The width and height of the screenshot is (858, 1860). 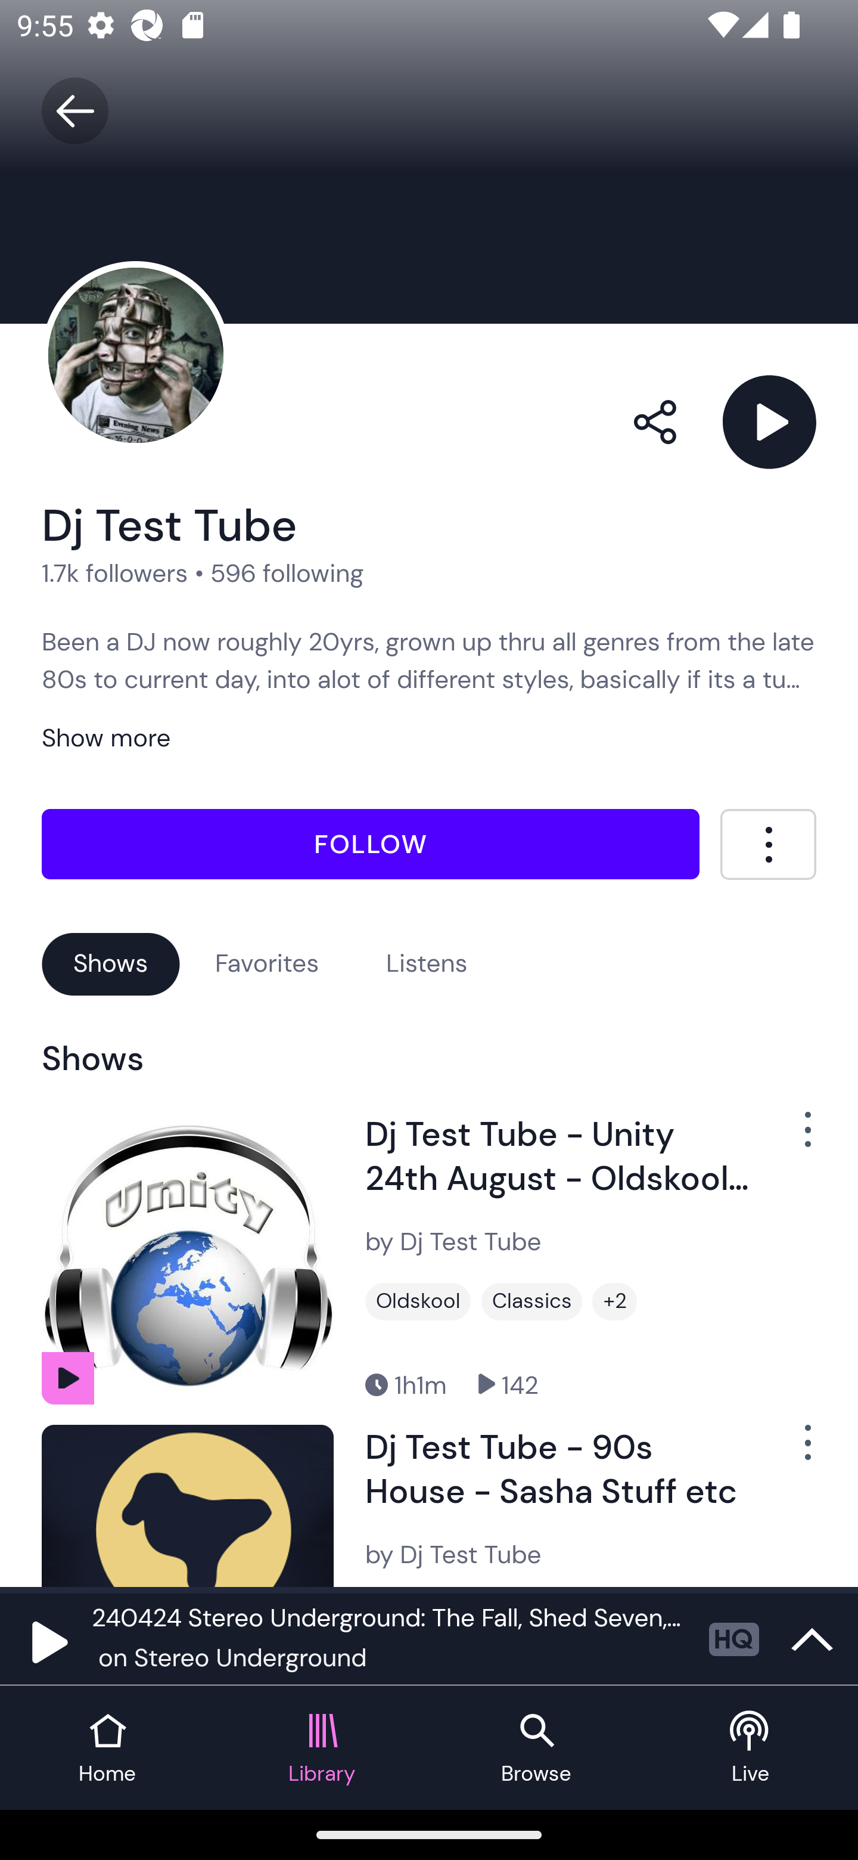 I want to click on Live tab Live, so click(x=751, y=1748).